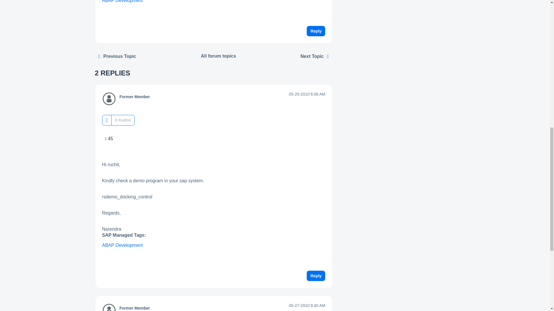 This screenshot has width=554, height=311. What do you see at coordinates (316, 276) in the screenshot?
I see `Reply` at bounding box center [316, 276].